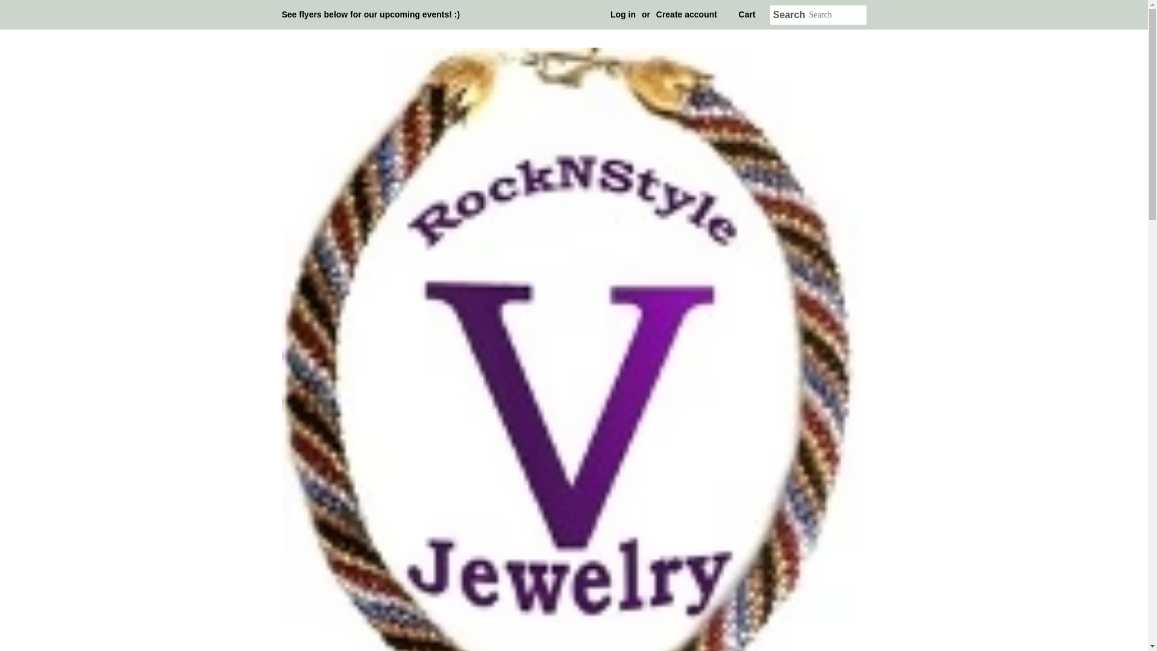 The height and width of the screenshot is (651, 1157). What do you see at coordinates (747, 14) in the screenshot?
I see `Cart` at bounding box center [747, 14].